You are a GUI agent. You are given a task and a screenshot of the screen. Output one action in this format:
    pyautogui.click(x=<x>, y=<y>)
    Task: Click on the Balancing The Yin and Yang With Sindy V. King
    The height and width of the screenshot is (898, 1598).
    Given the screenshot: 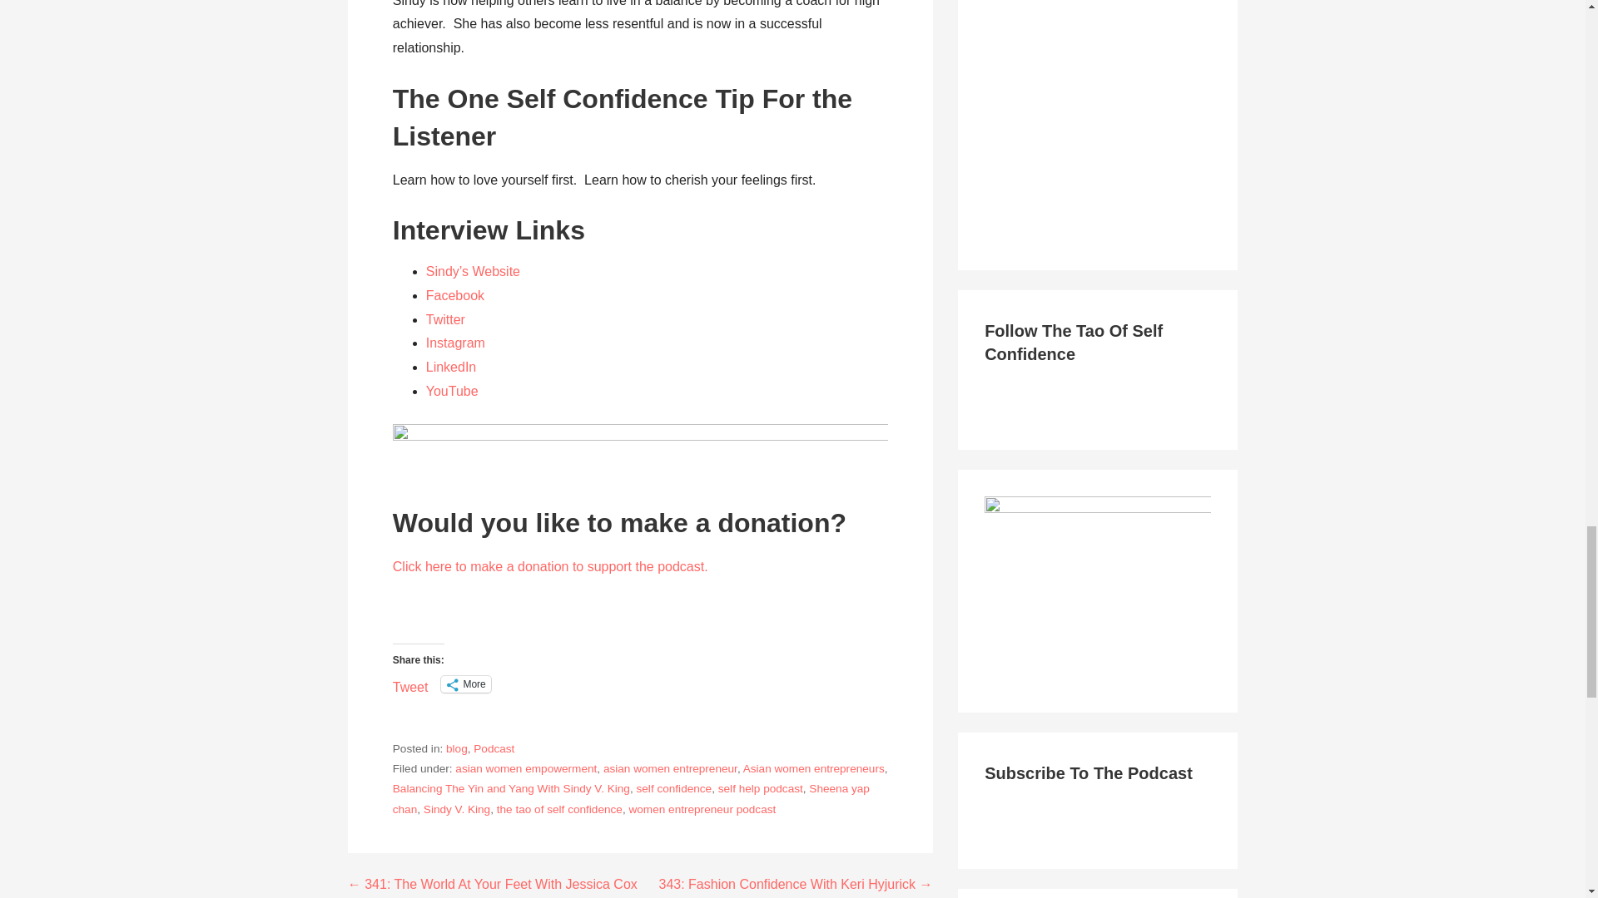 What is the action you would take?
    pyautogui.click(x=511, y=788)
    